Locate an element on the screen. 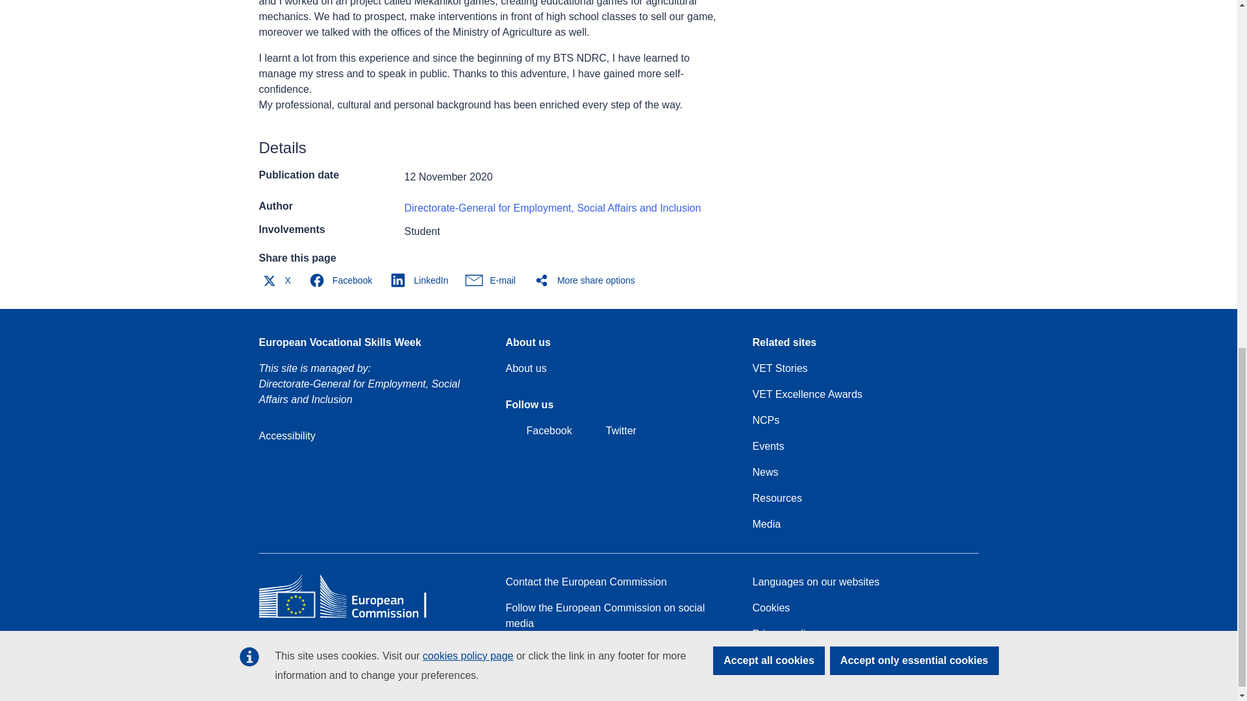 The width and height of the screenshot is (1247, 701). More share options is located at coordinates (587, 280).